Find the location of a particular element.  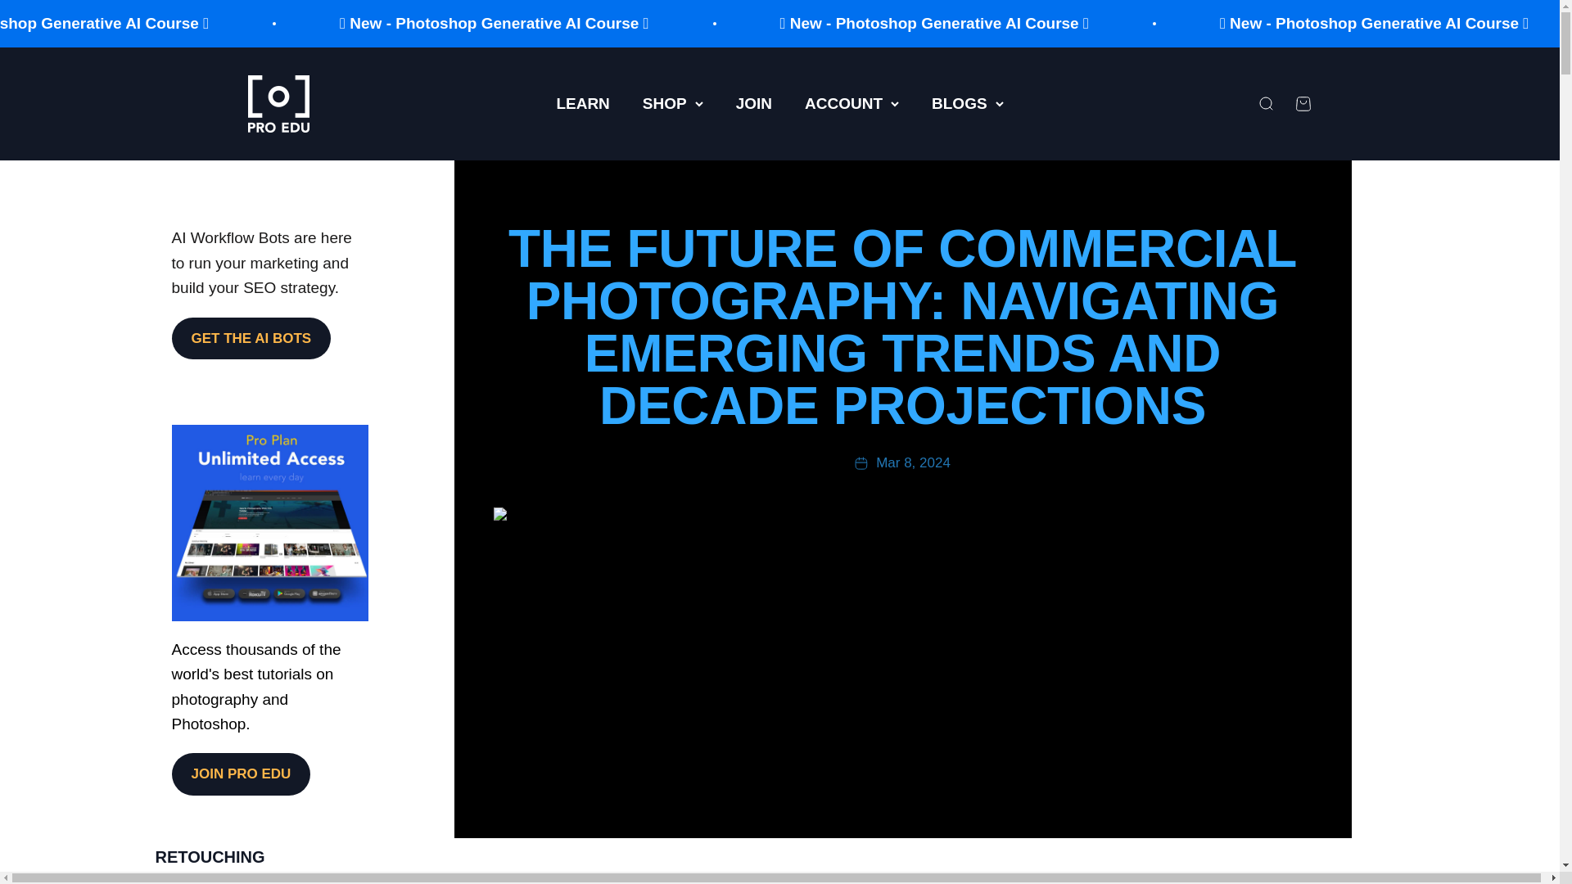

JOIN is located at coordinates (753, 103).